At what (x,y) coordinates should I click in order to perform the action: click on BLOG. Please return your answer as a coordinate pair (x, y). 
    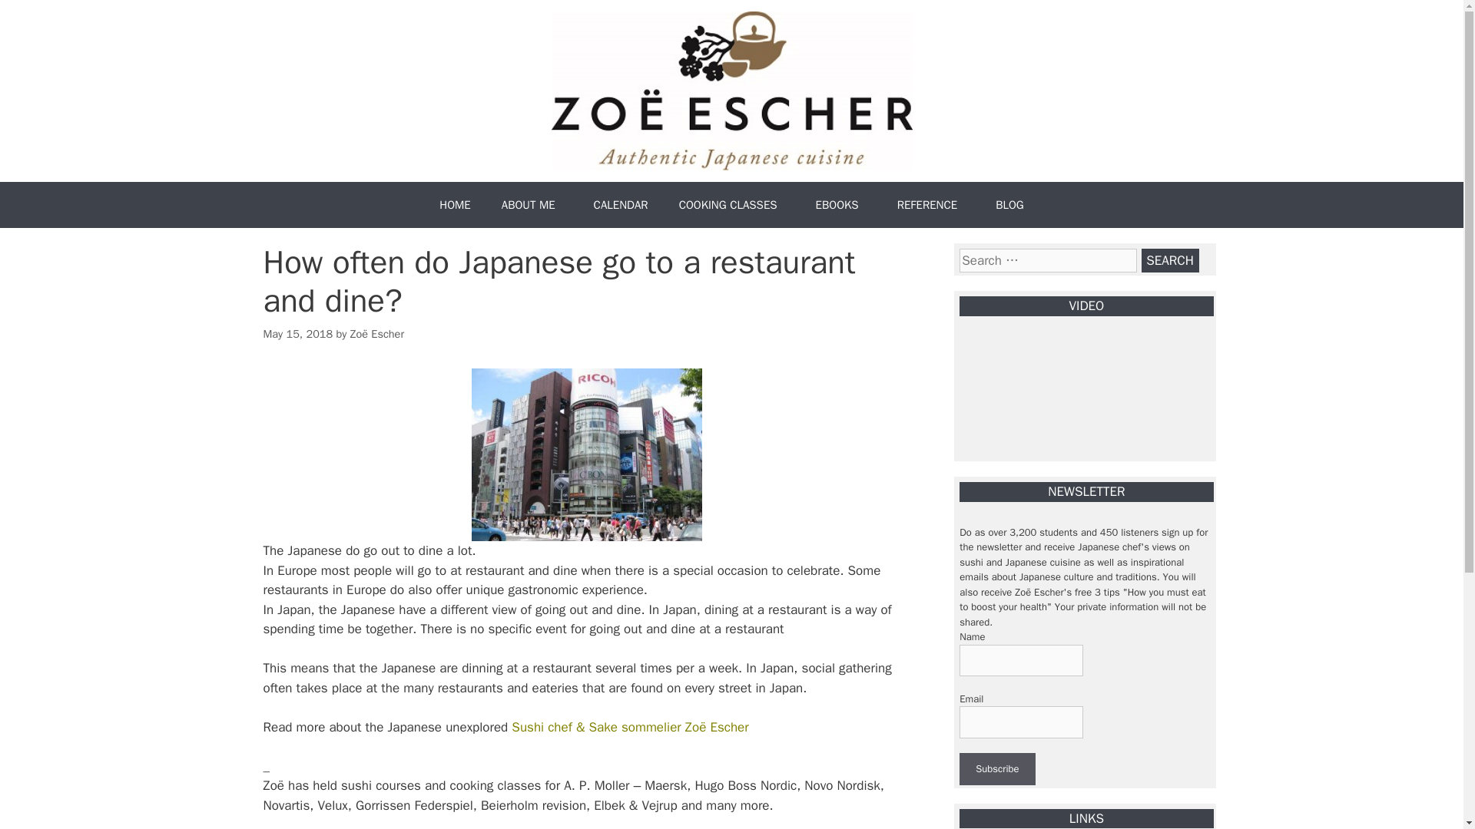
    Looking at the image, I should click on (1009, 204).